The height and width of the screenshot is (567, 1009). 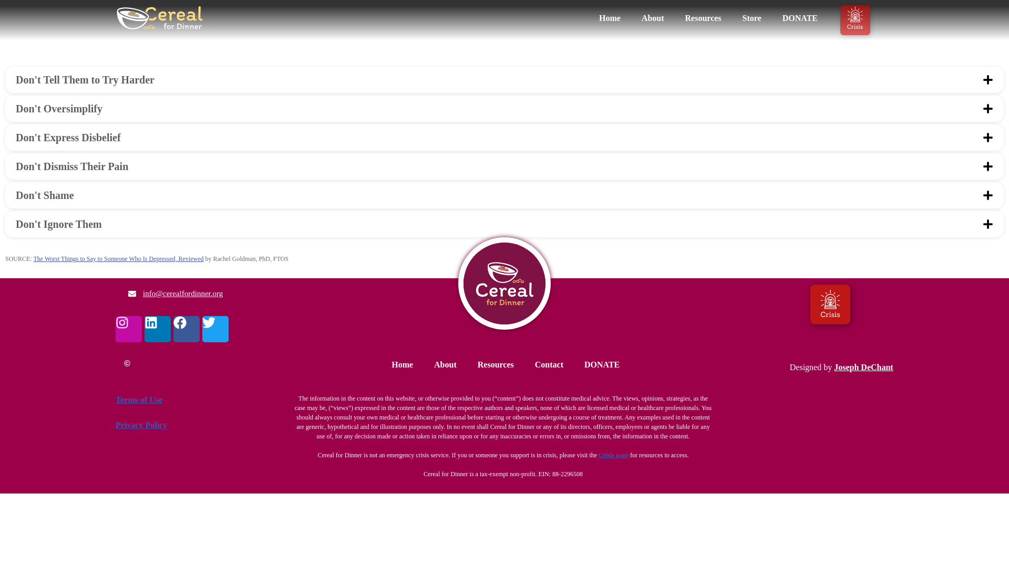 What do you see at coordinates (800, 18) in the screenshot?
I see `DONATE` at bounding box center [800, 18].